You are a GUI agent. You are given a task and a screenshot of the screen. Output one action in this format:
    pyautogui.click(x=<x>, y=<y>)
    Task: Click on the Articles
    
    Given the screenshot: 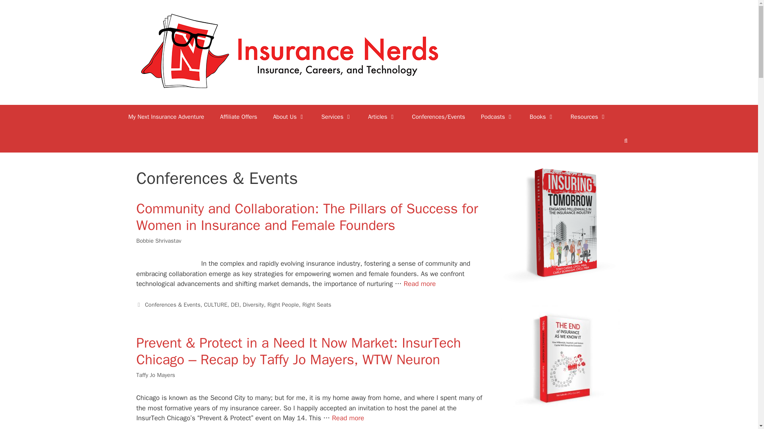 What is the action you would take?
    pyautogui.click(x=382, y=117)
    